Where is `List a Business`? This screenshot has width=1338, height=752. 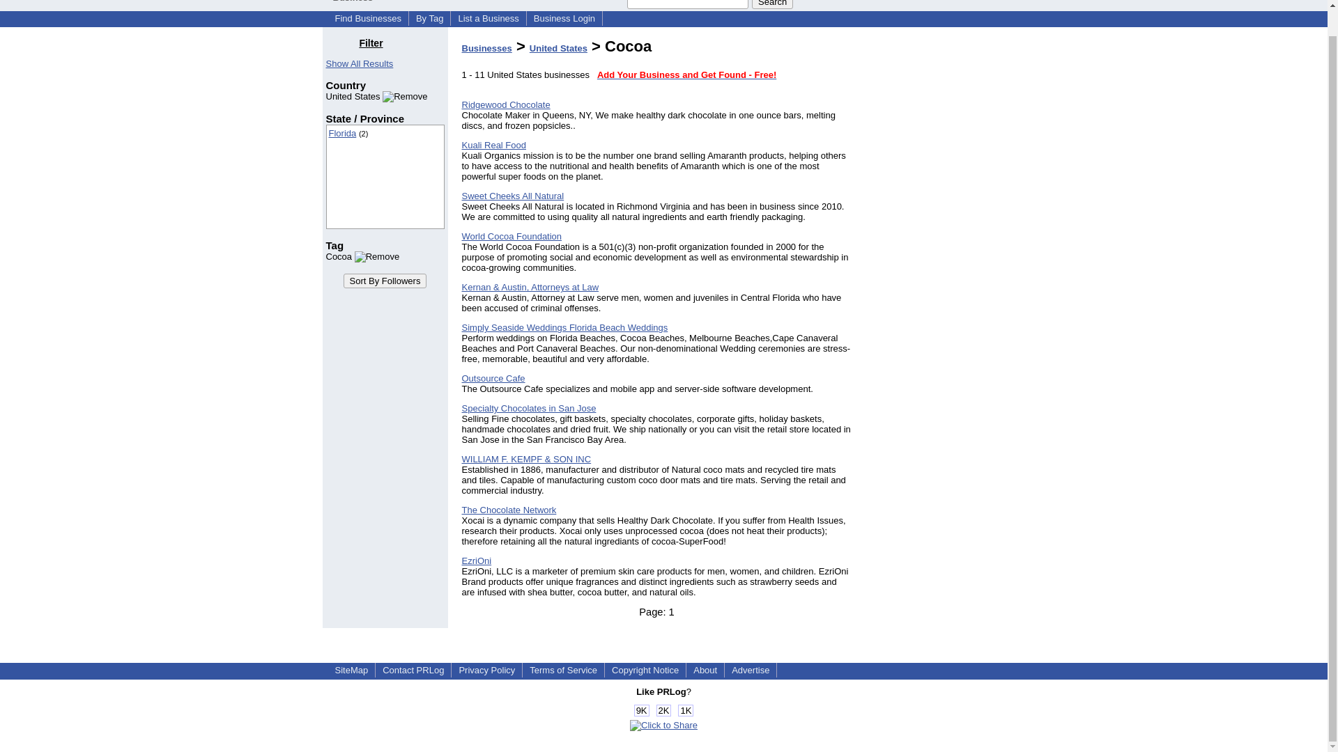 List a Business is located at coordinates (488, 18).